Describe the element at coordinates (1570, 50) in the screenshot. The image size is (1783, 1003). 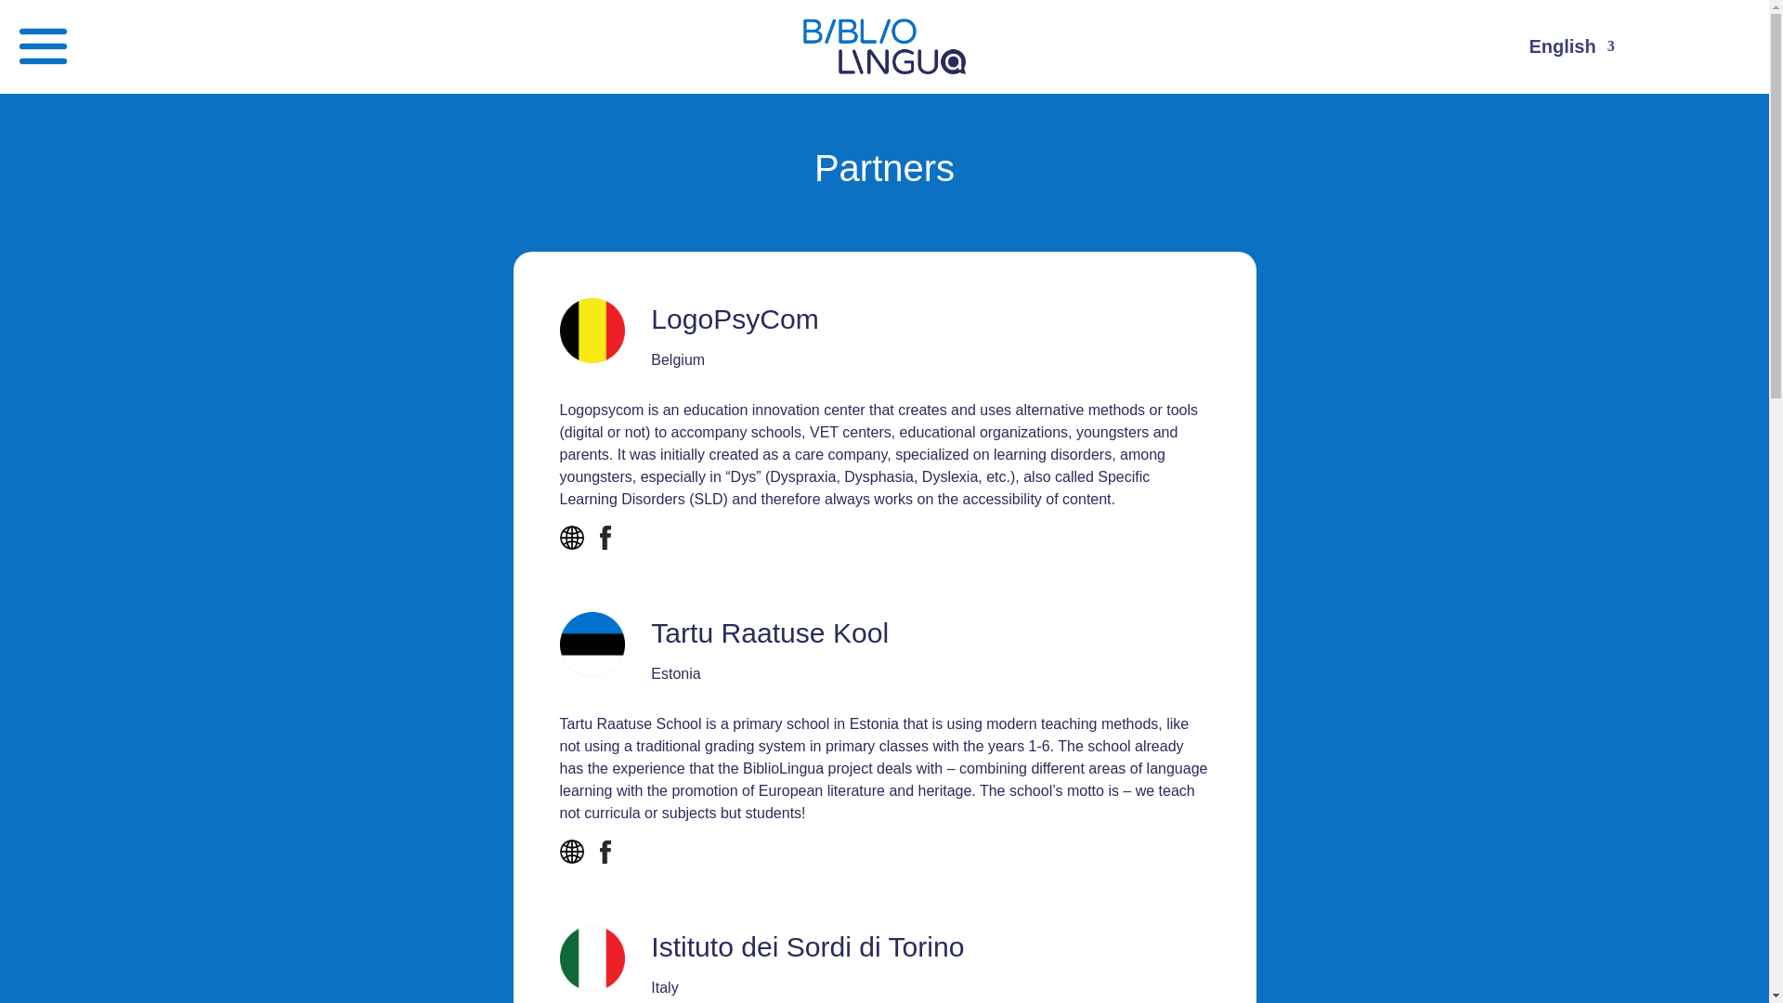
I see `English` at that location.